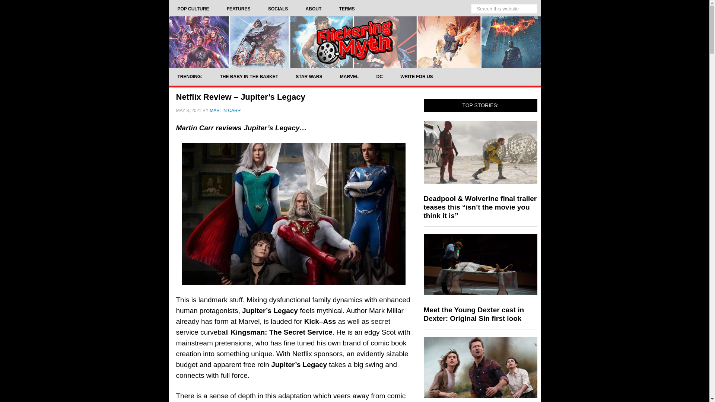  Describe the element at coordinates (379, 77) in the screenshot. I see `DC` at that location.